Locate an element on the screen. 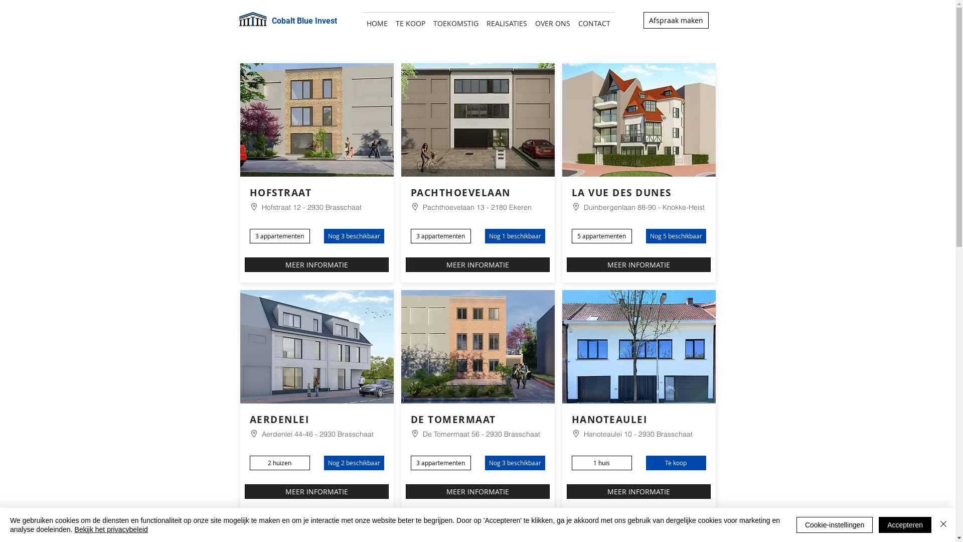  REALISATIES is located at coordinates (507, 19).